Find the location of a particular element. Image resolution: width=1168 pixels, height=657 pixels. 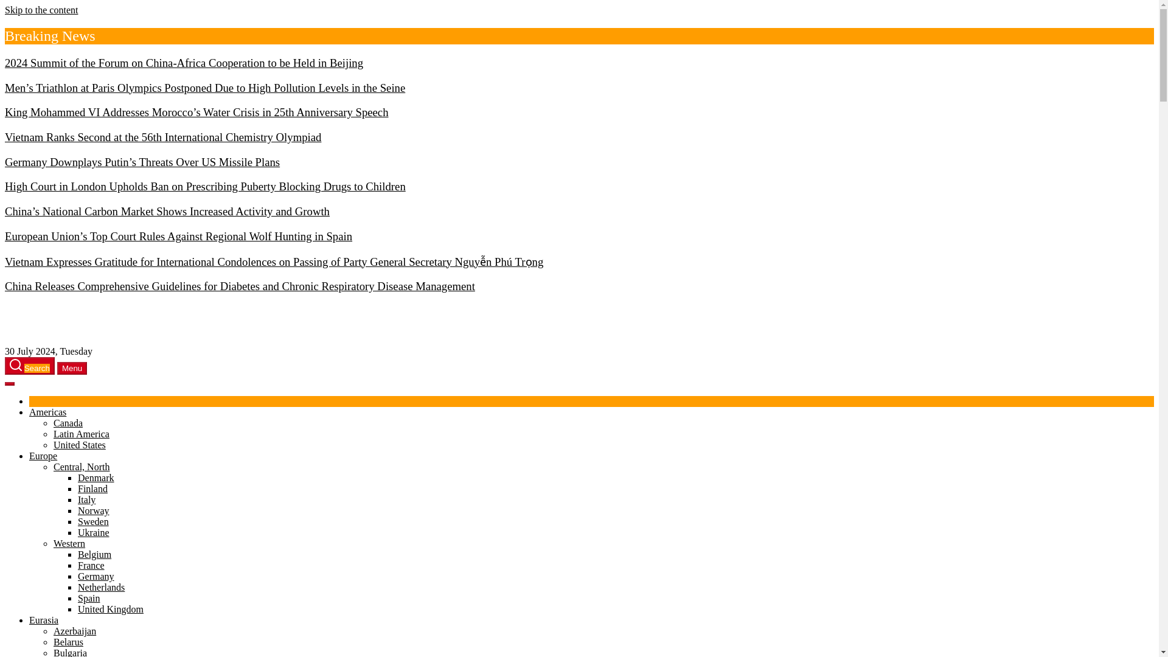

Central, North is located at coordinates (82, 467).